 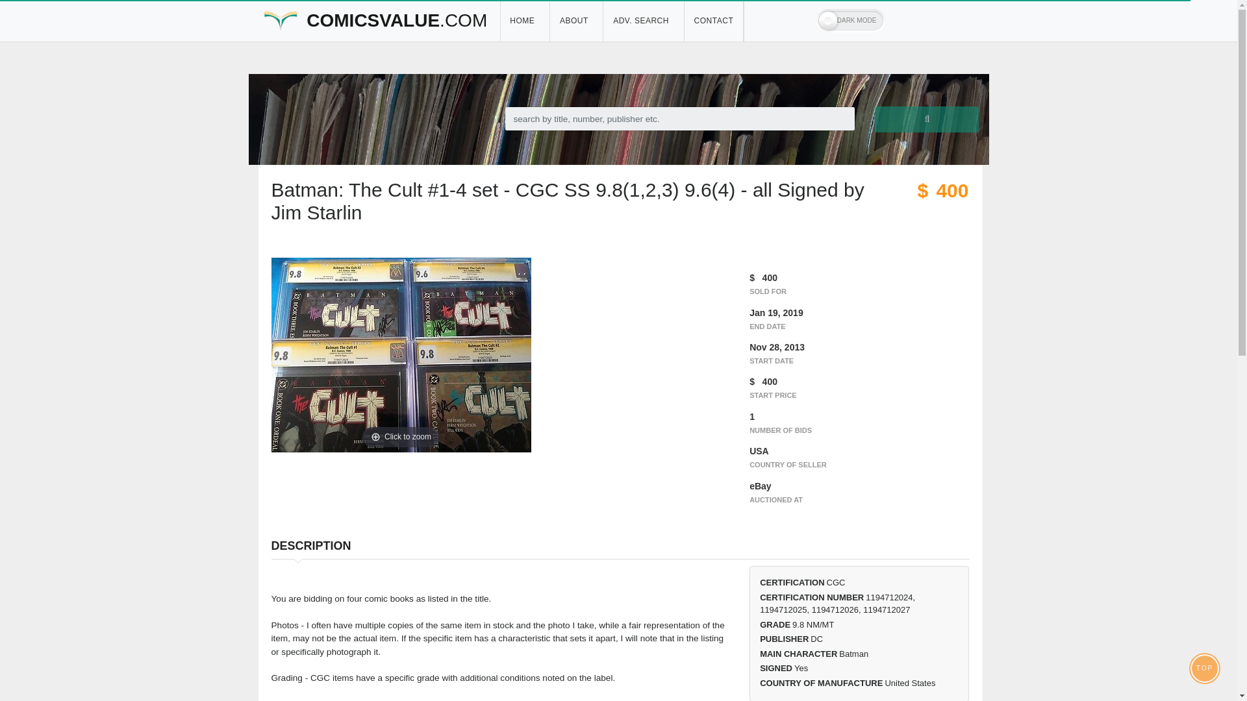 I want to click on HOME  , so click(x=525, y=20).